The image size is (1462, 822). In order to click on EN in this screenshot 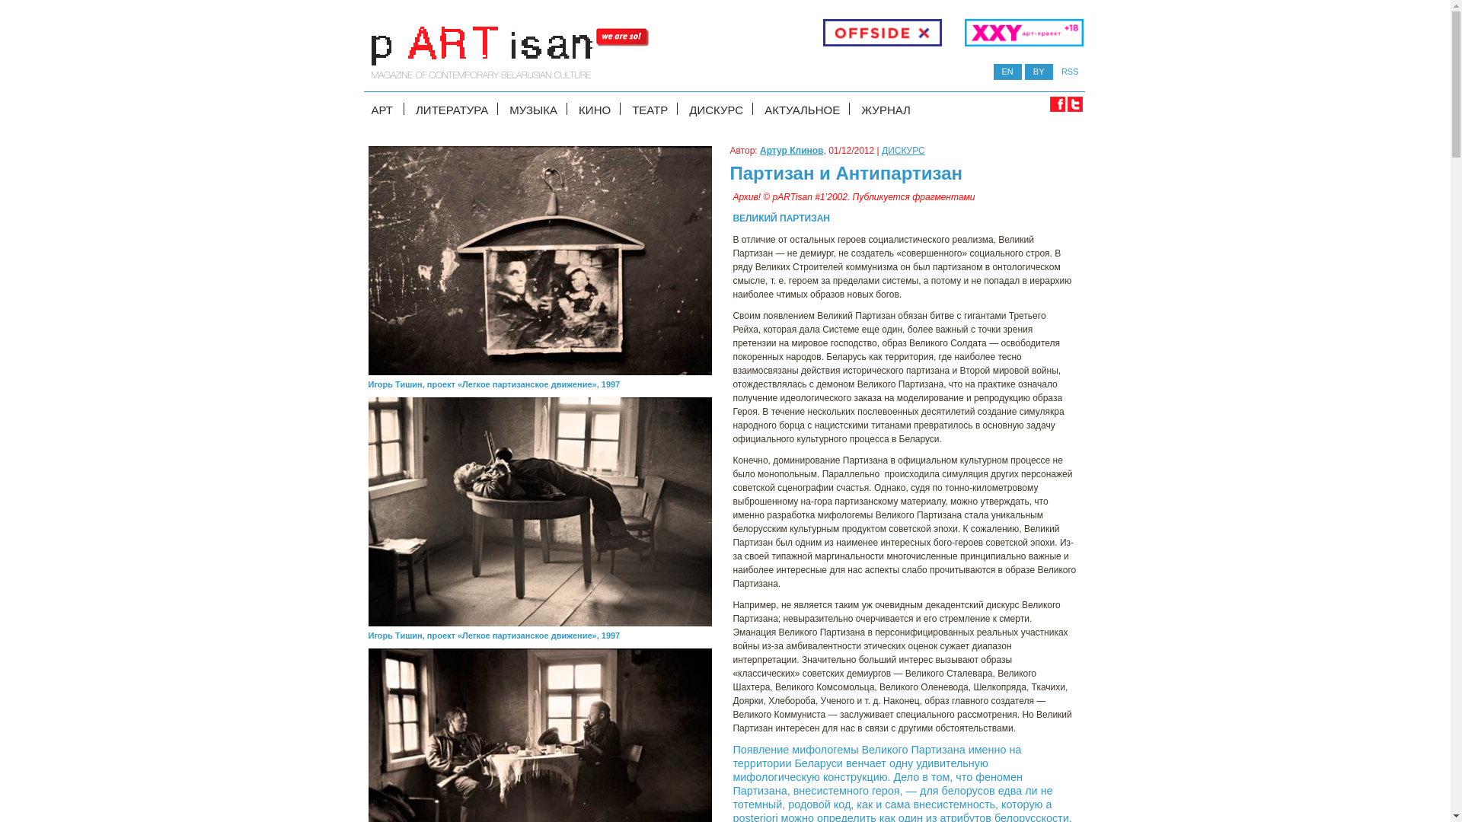, I will do `click(1008, 72)`.